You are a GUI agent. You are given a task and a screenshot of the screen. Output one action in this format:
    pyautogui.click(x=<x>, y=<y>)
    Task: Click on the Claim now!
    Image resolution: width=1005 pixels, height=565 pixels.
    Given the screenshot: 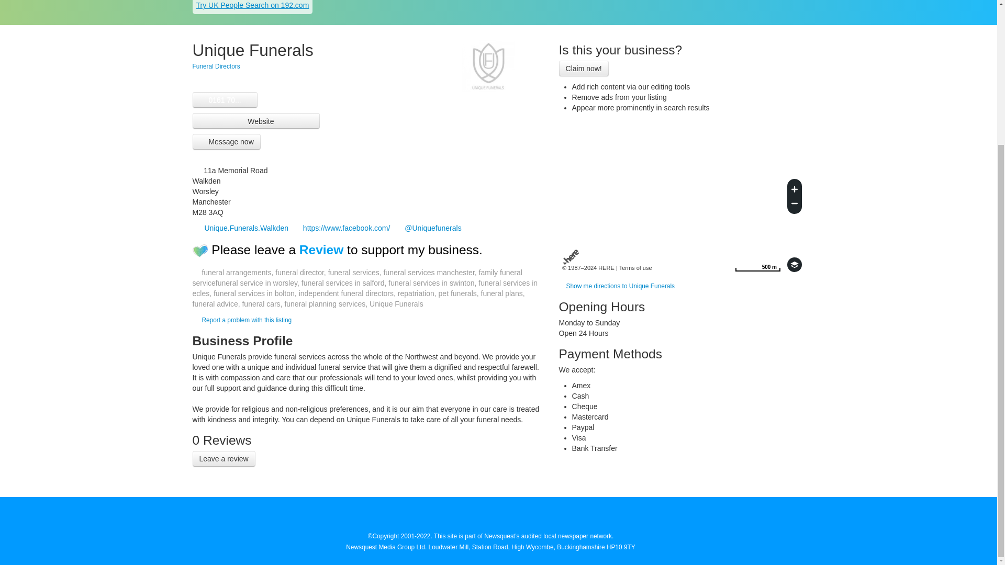 What is the action you would take?
    pyautogui.click(x=584, y=68)
    